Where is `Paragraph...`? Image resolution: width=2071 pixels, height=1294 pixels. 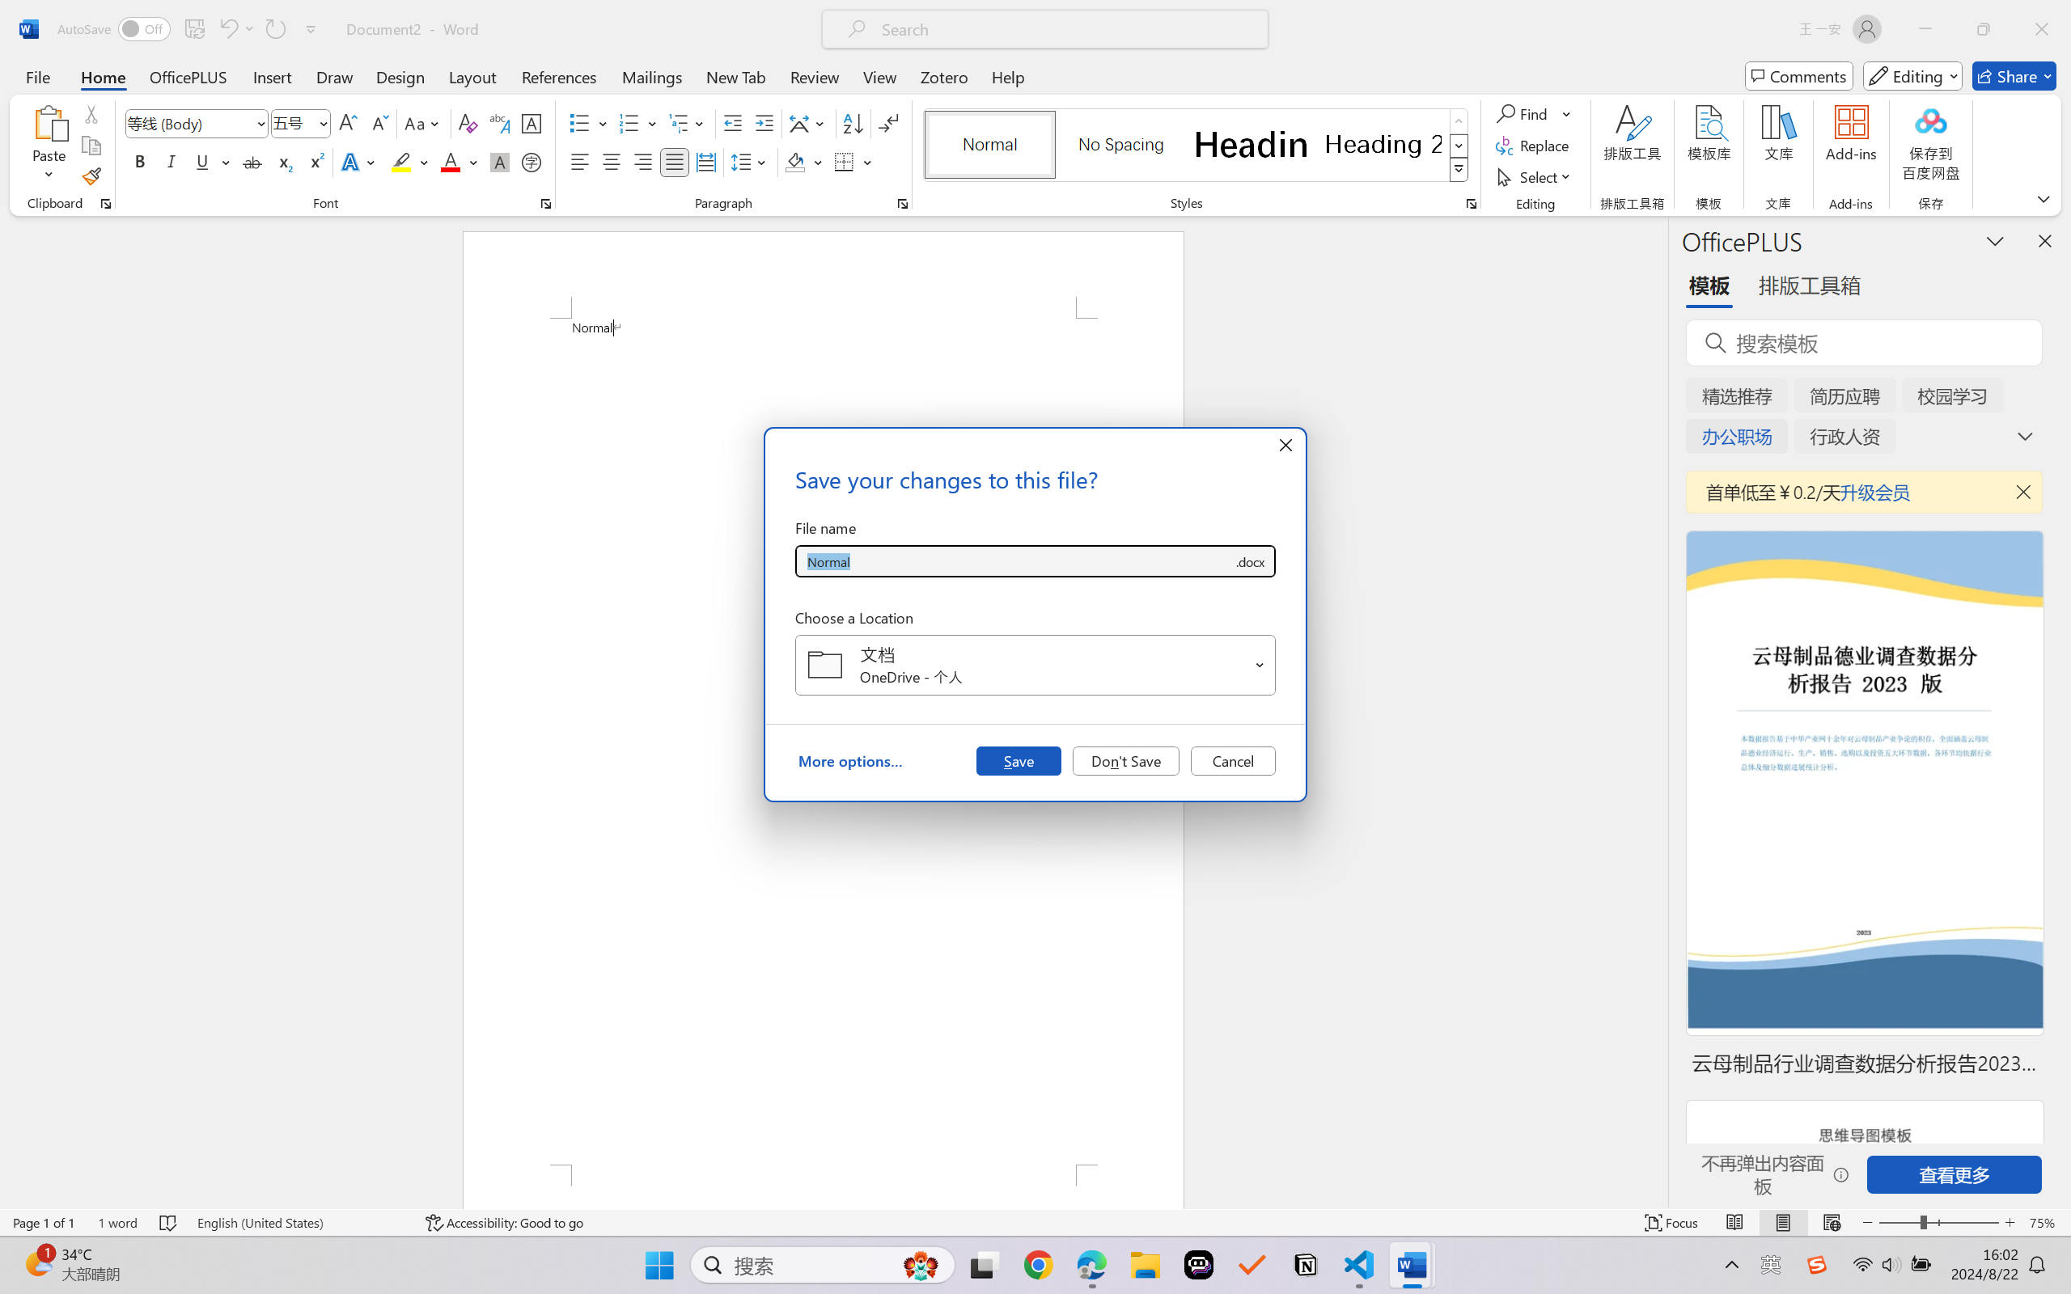
Paragraph... is located at coordinates (903, 204).